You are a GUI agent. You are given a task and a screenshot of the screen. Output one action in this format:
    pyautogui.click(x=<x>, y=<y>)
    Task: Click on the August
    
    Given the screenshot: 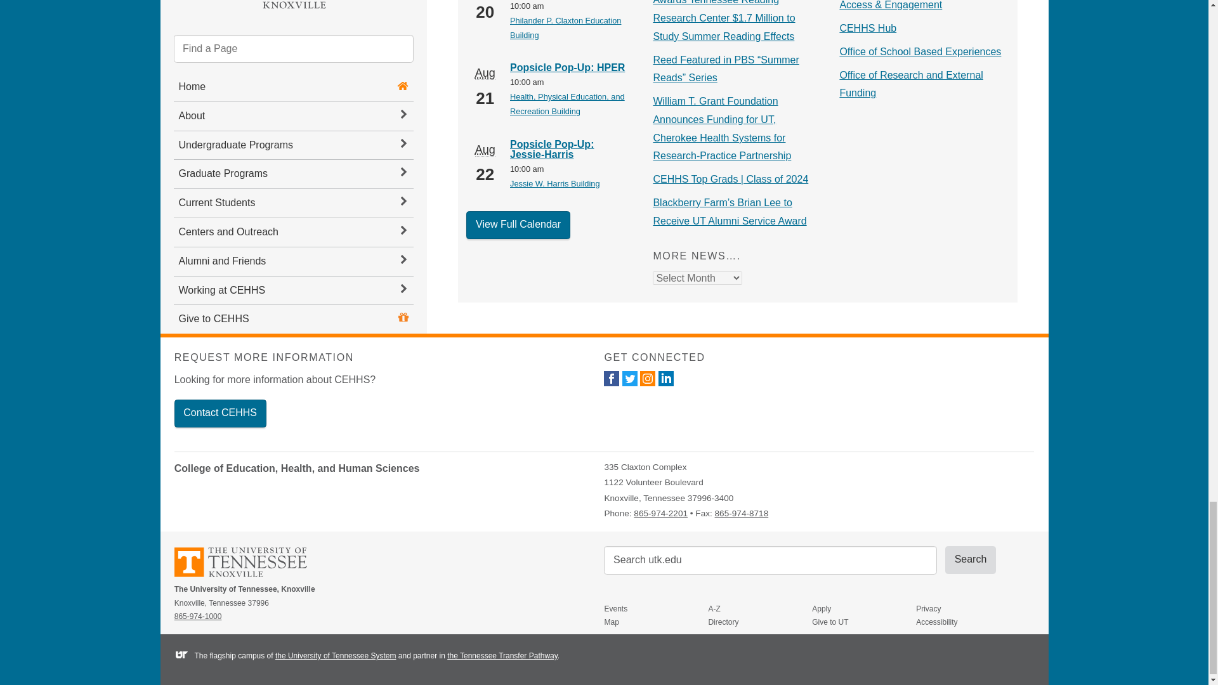 What is the action you would take?
    pyautogui.click(x=485, y=73)
    